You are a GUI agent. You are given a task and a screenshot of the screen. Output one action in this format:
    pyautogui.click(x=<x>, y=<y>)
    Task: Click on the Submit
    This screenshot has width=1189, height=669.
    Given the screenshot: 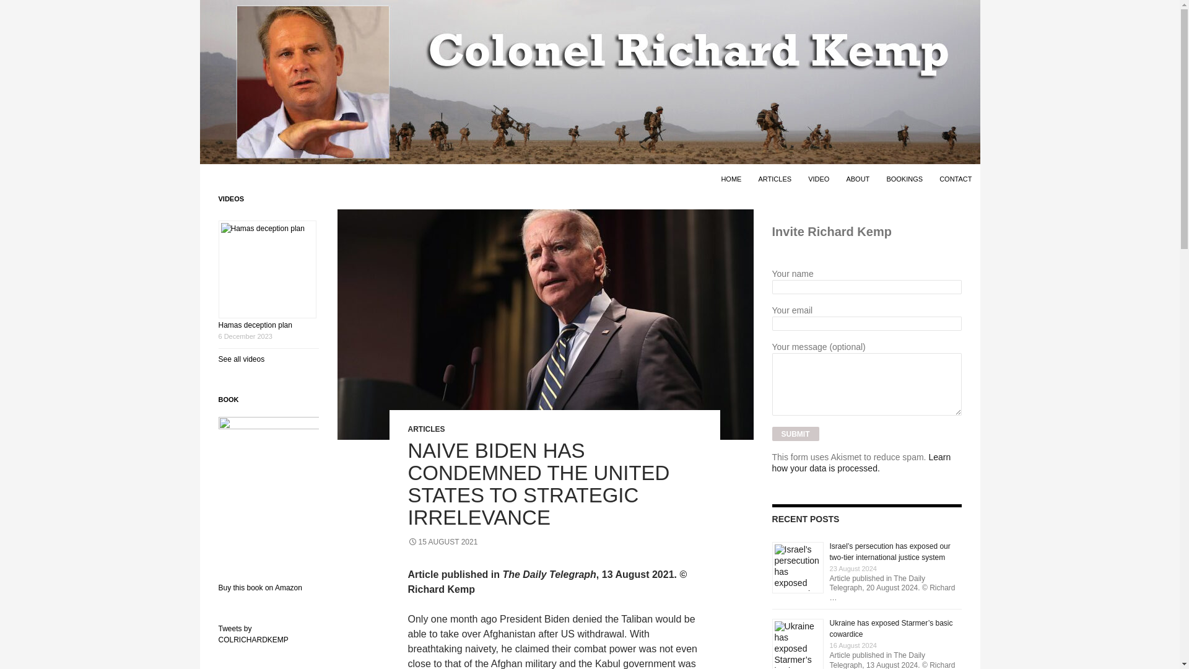 What is the action you would take?
    pyautogui.click(x=795, y=434)
    